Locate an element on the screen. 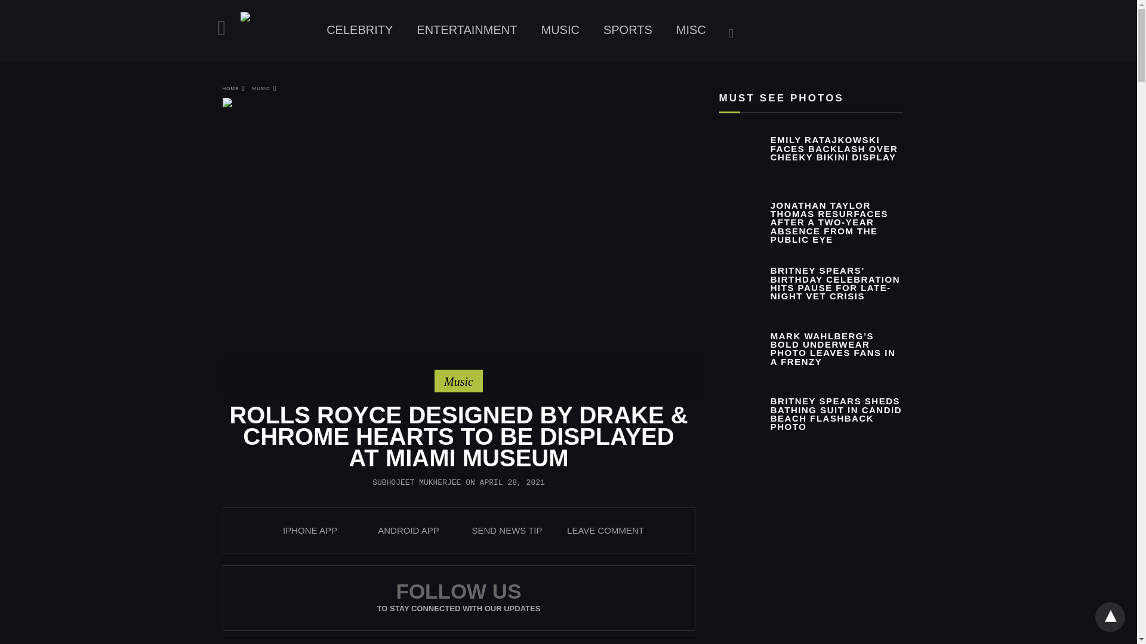  Sports News is located at coordinates (628, 30).